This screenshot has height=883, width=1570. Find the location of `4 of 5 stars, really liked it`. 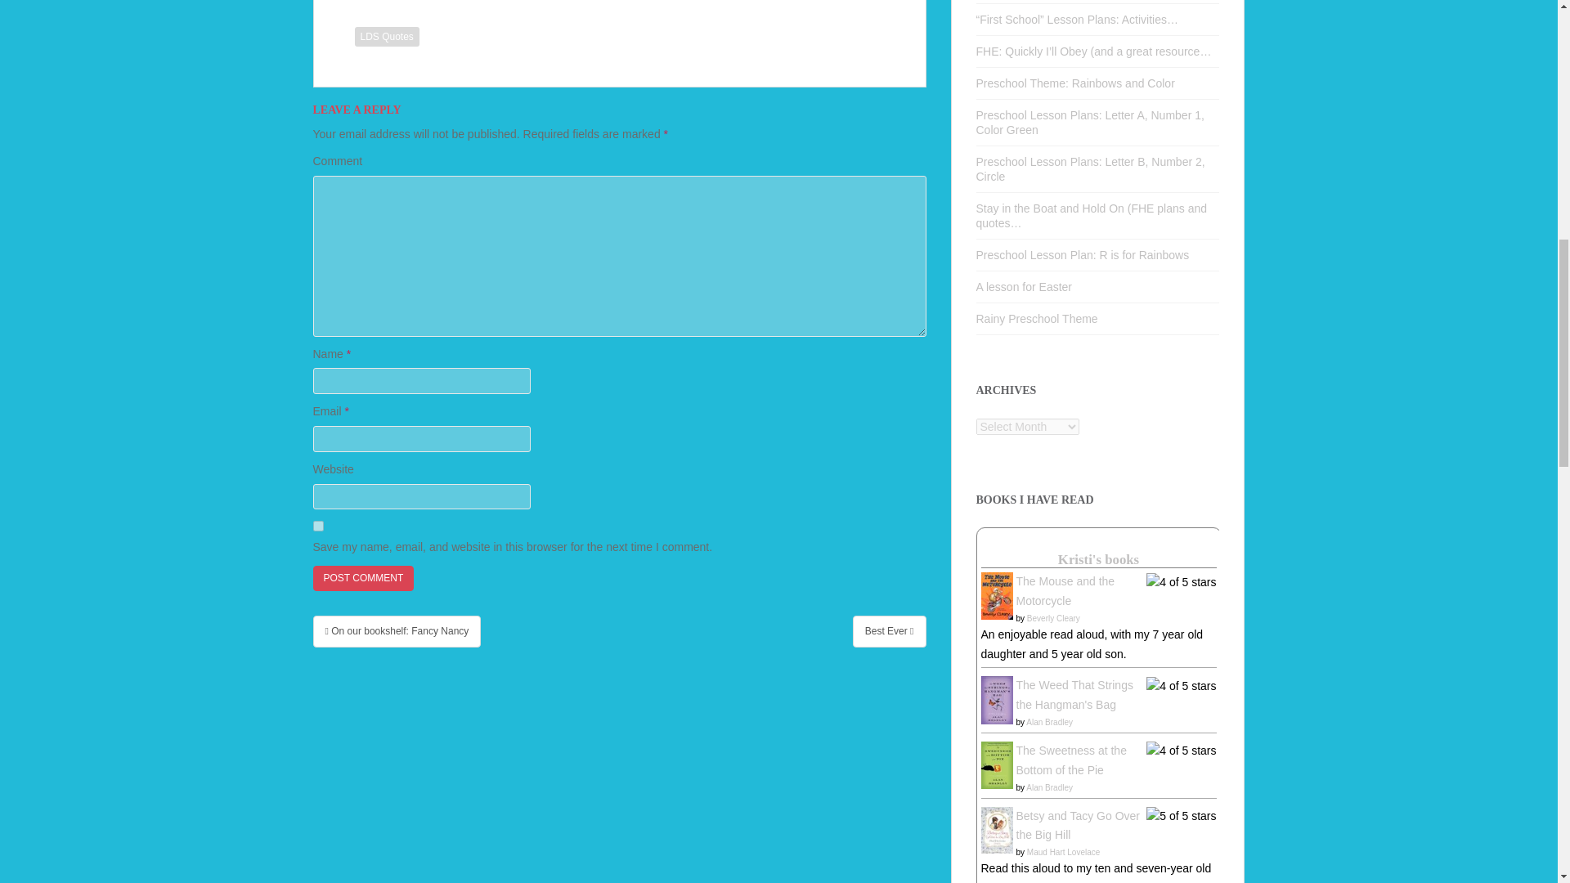

4 of 5 stars, really liked it is located at coordinates (1181, 582).